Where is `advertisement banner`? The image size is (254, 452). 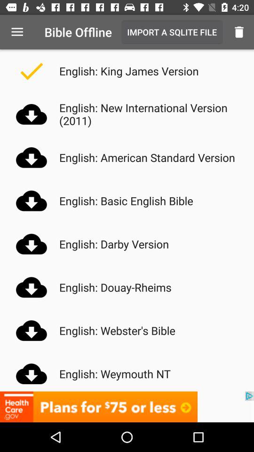 advertisement banner is located at coordinates (127, 407).